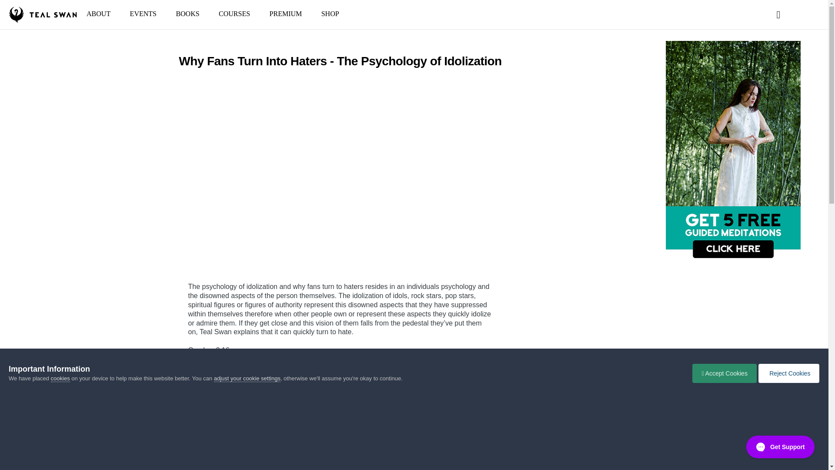  Describe the element at coordinates (187, 13) in the screenshot. I see `BOOKS` at that location.